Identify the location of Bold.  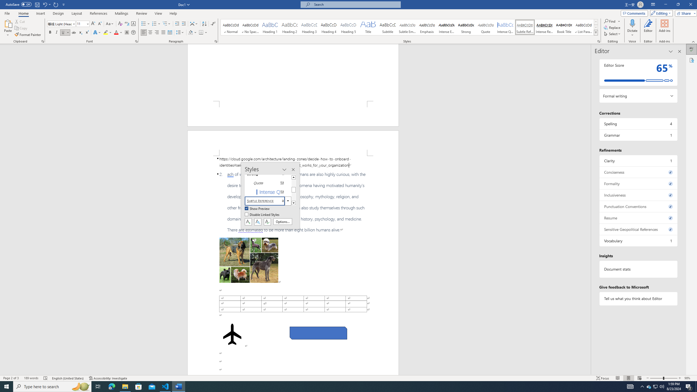
(50, 33).